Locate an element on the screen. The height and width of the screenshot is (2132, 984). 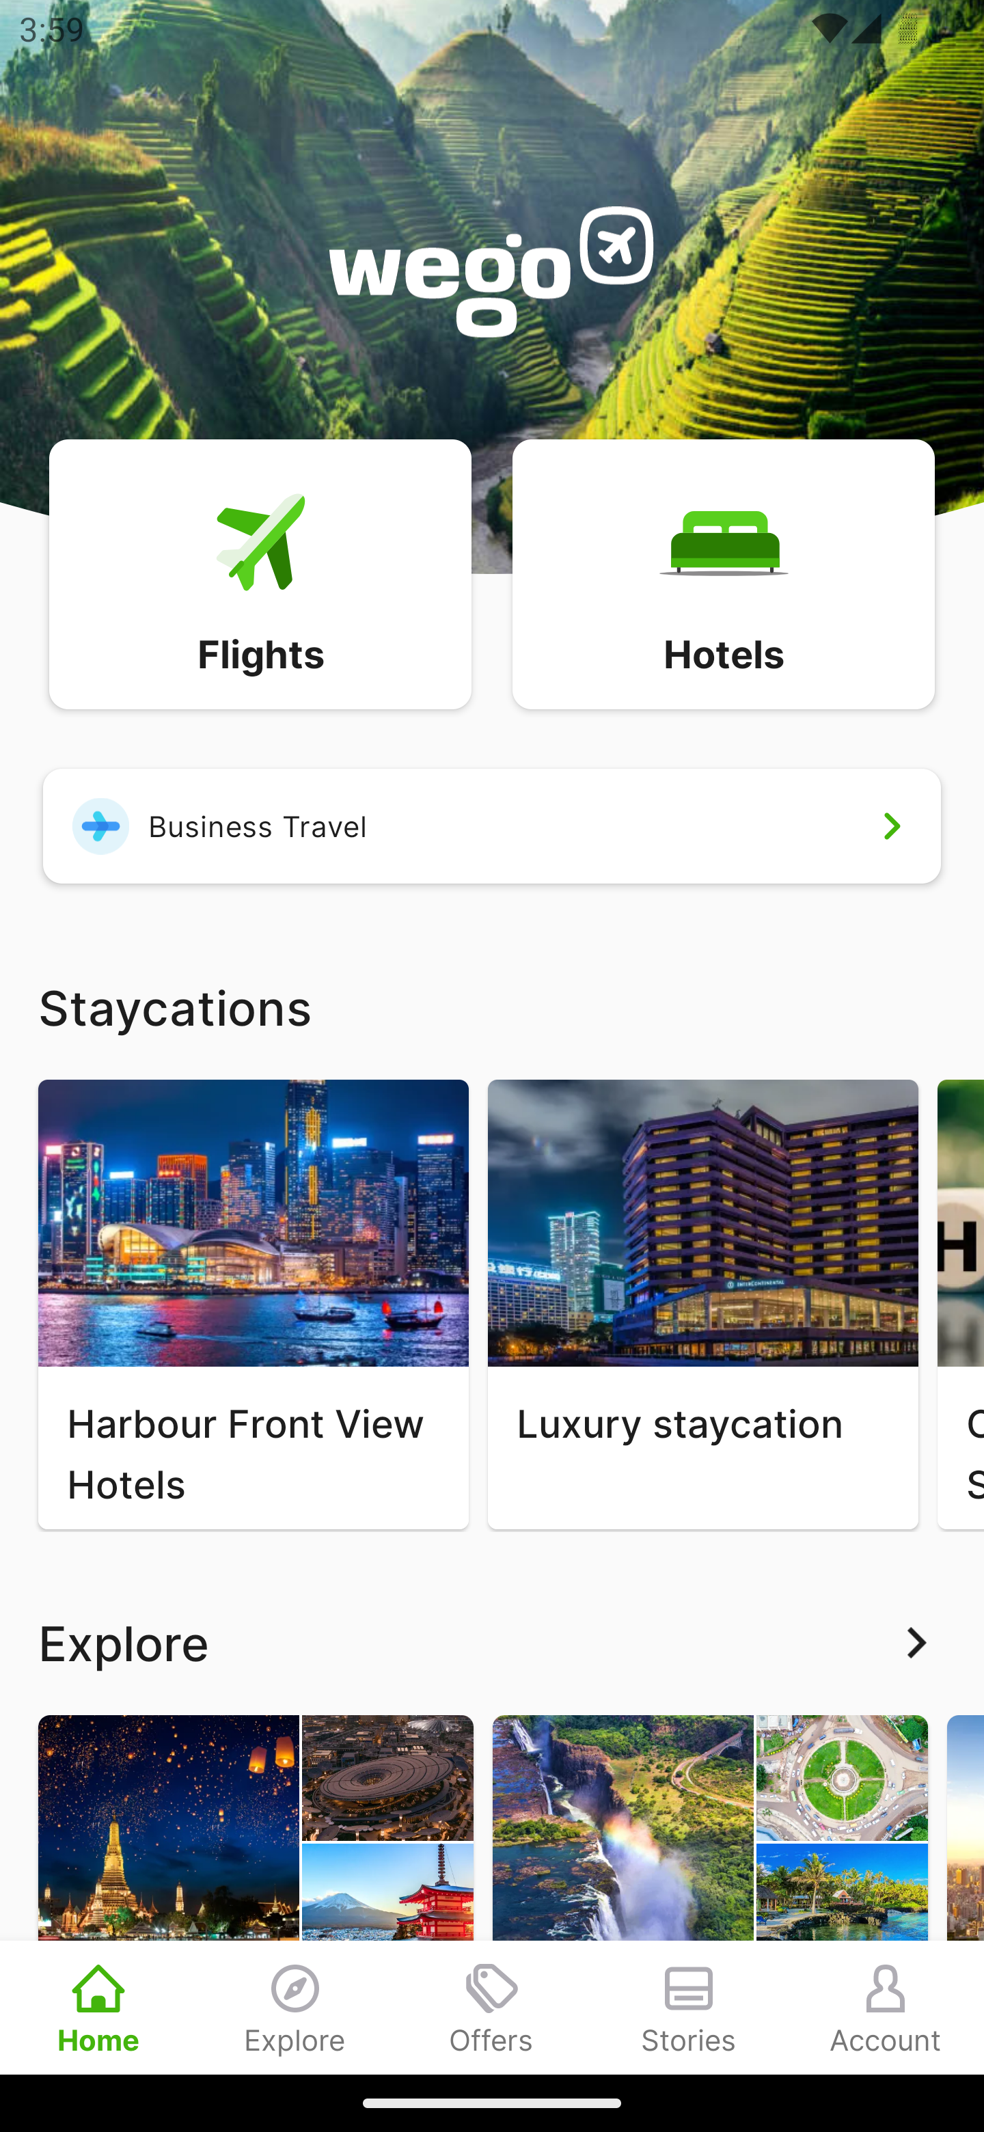
Offers is located at coordinates (492, 2007).